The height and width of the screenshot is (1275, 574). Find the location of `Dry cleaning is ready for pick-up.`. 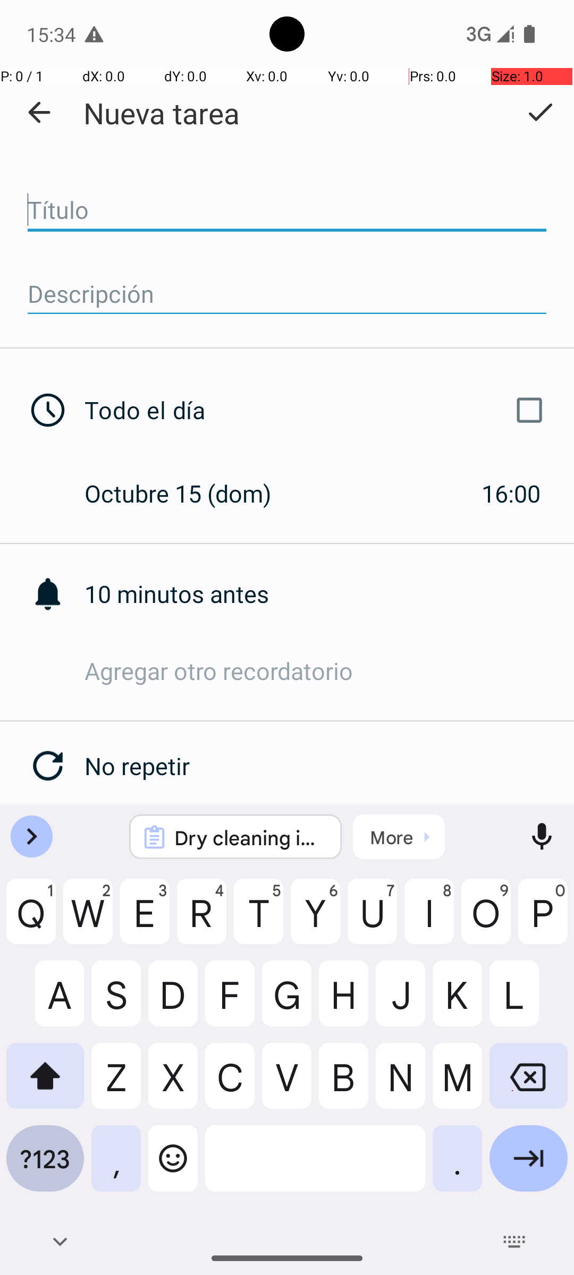

Dry cleaning is ready for pick-up. is located at coordinates (250, 837).